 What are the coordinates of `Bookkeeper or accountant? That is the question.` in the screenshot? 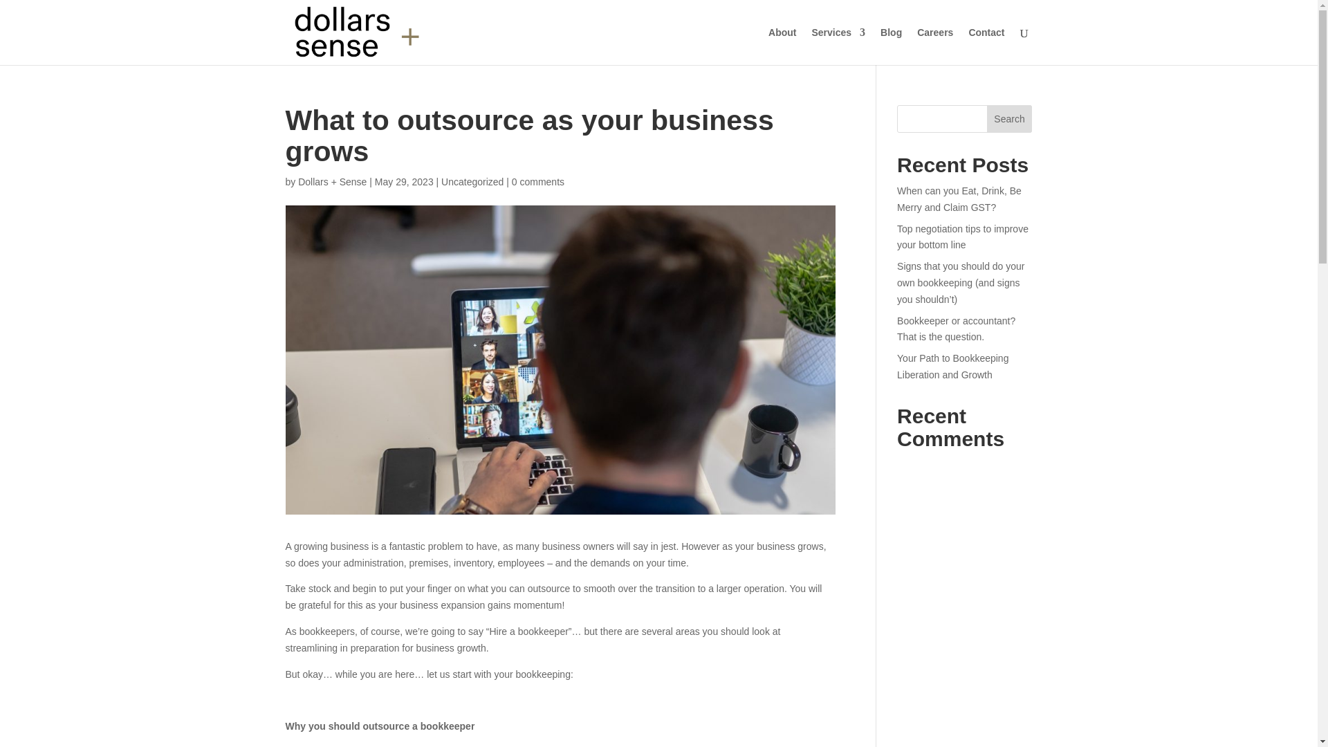 It's located at (956, 329).